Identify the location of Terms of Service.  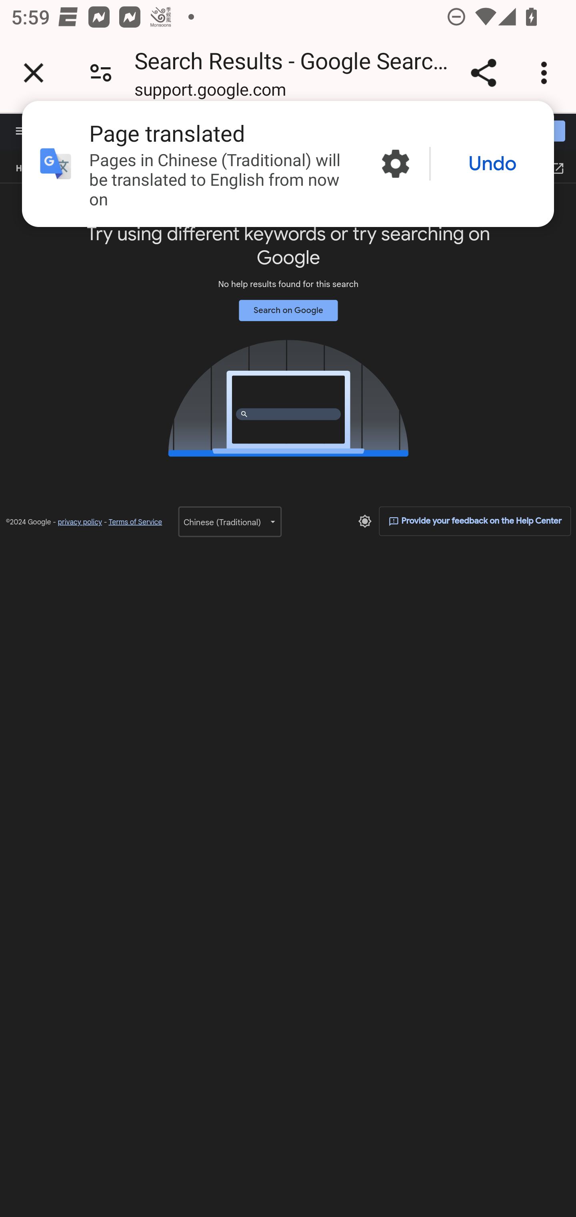
(135, 522).